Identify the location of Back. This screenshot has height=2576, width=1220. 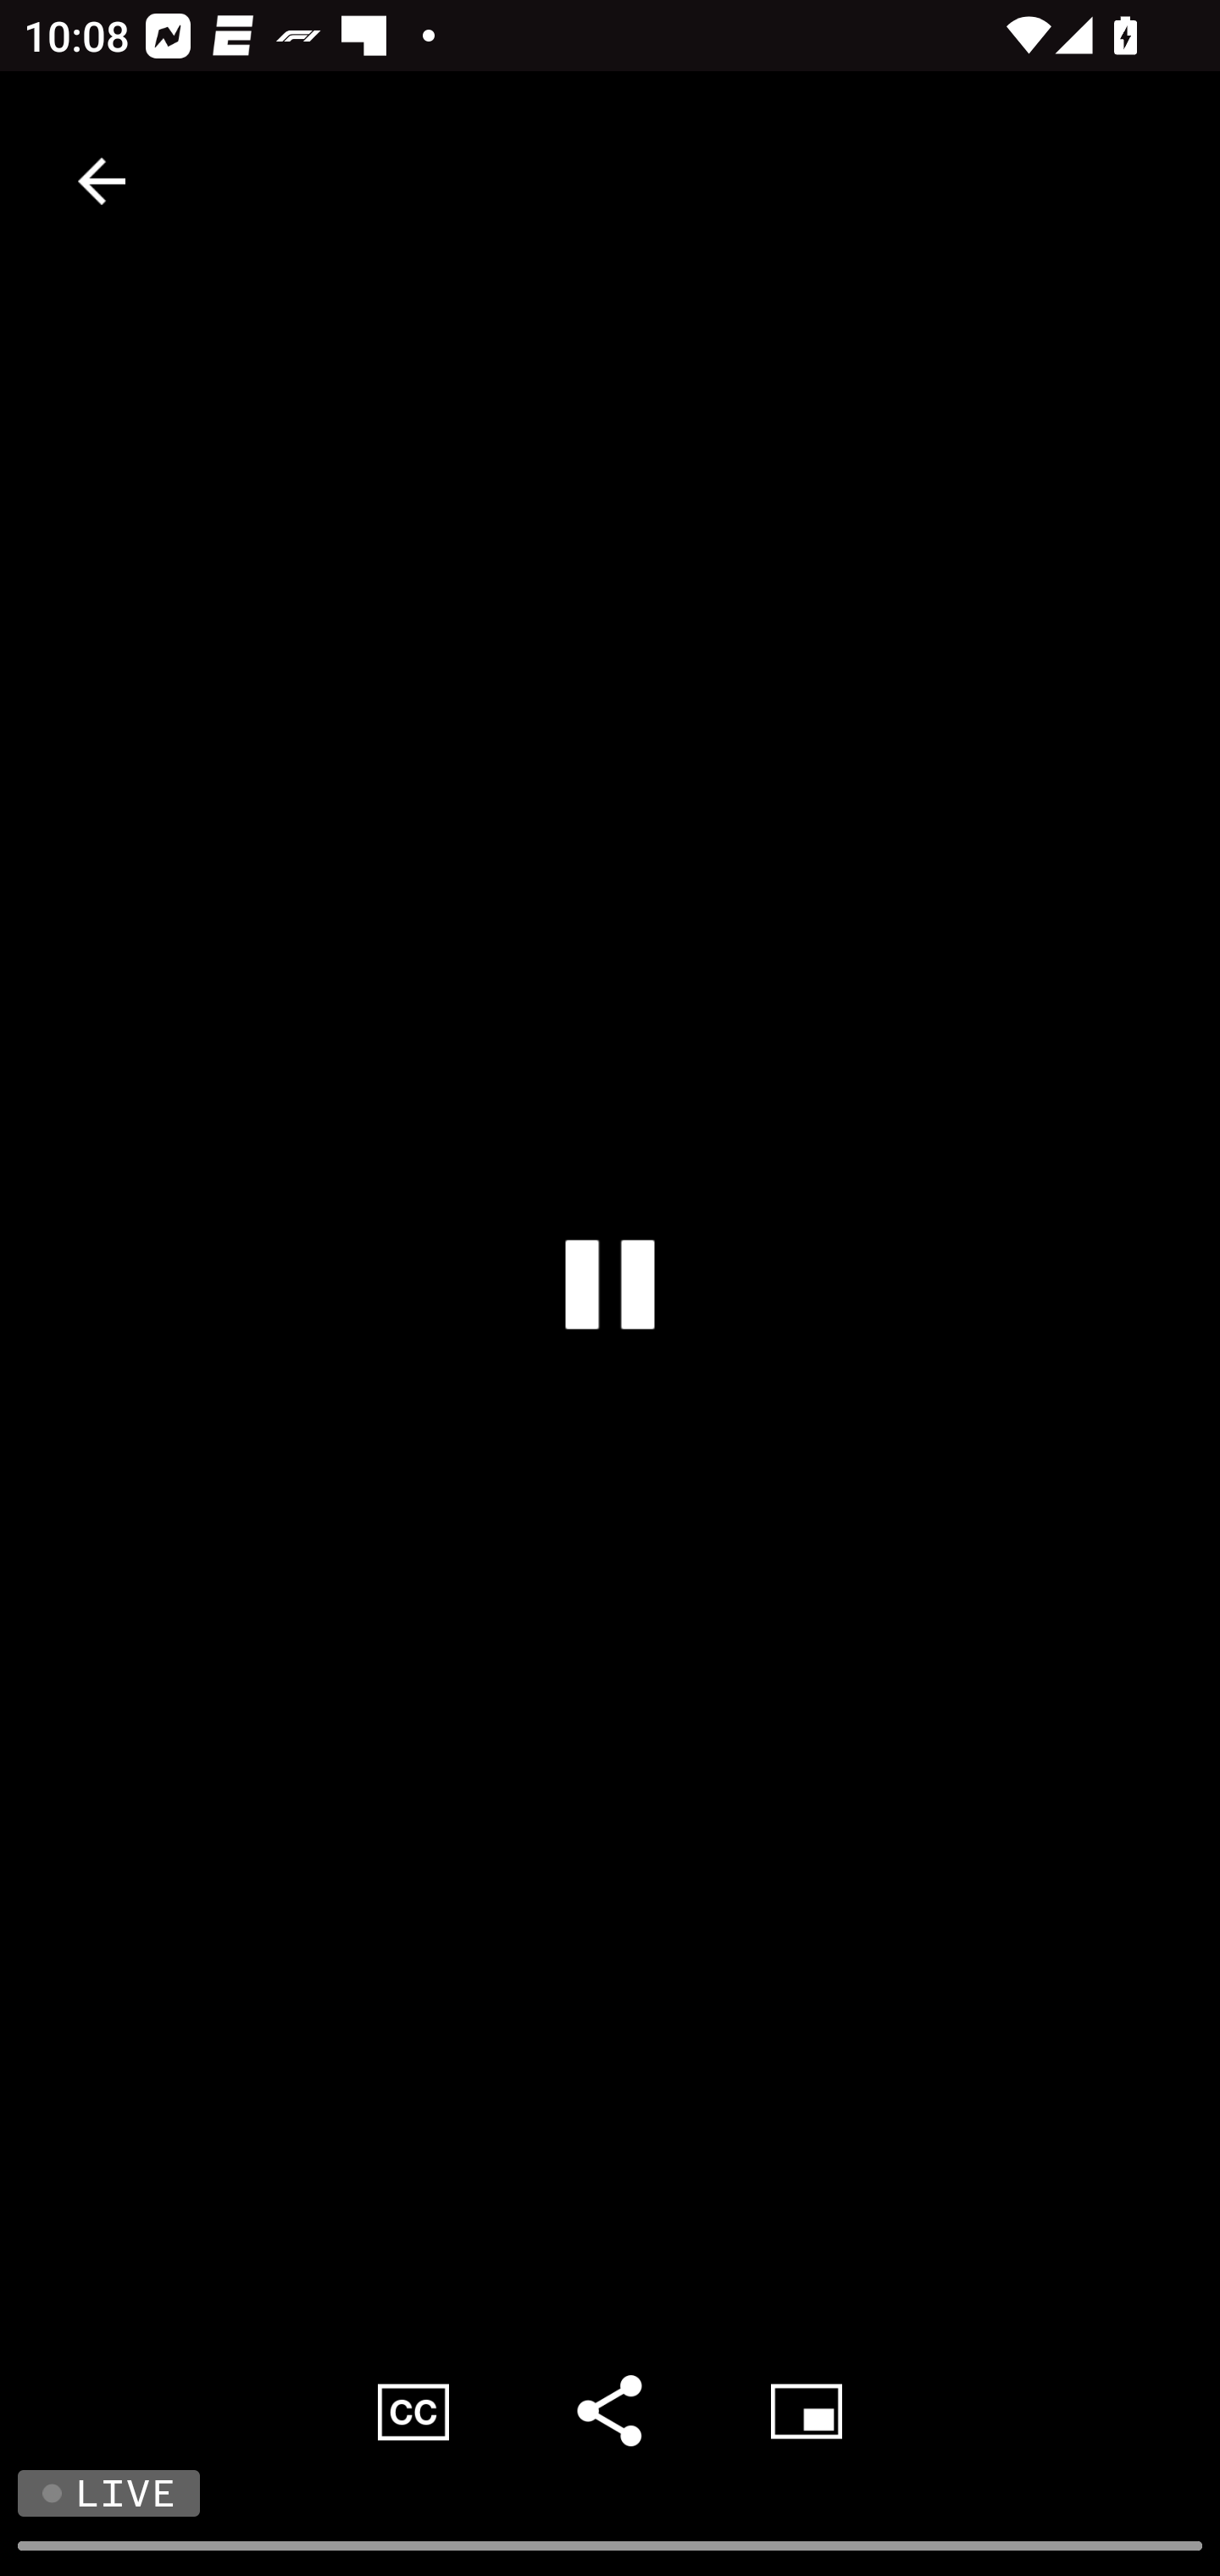
(102, 181).